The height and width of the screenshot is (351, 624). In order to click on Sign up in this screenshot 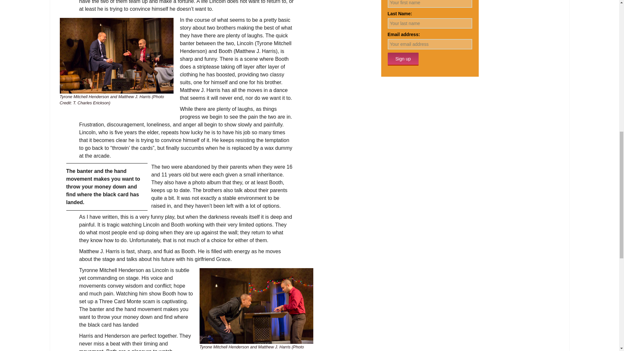, I will do `click(403, 59)`.